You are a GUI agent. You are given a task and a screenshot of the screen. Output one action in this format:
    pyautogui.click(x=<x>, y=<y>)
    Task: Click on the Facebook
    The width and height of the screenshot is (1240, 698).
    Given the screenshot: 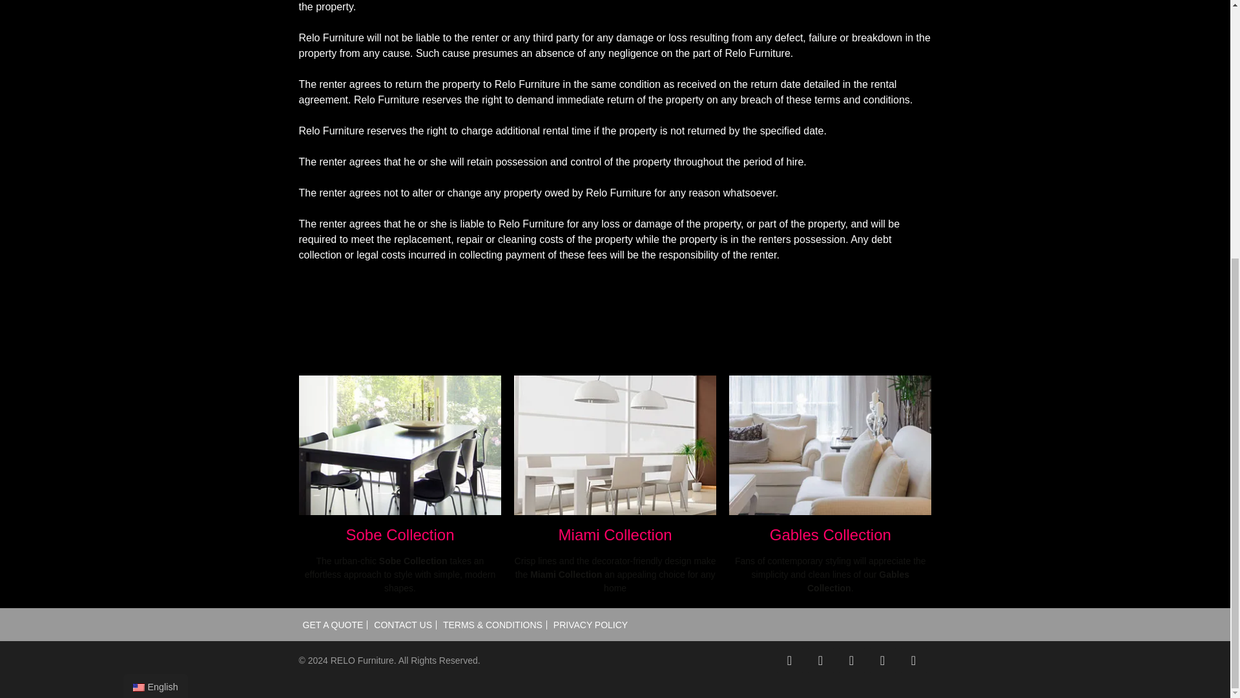 What is the action you would take?
    pyautogui.click(x=789, y=661)
    